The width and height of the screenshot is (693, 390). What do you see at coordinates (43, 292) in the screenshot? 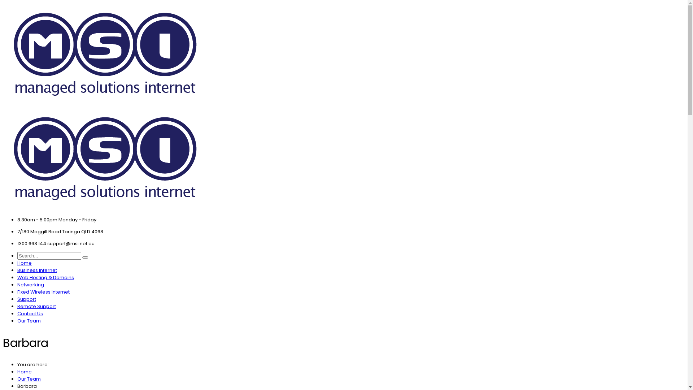
I see `Fixed Wireless Internet` at bounding box center [43, 292].